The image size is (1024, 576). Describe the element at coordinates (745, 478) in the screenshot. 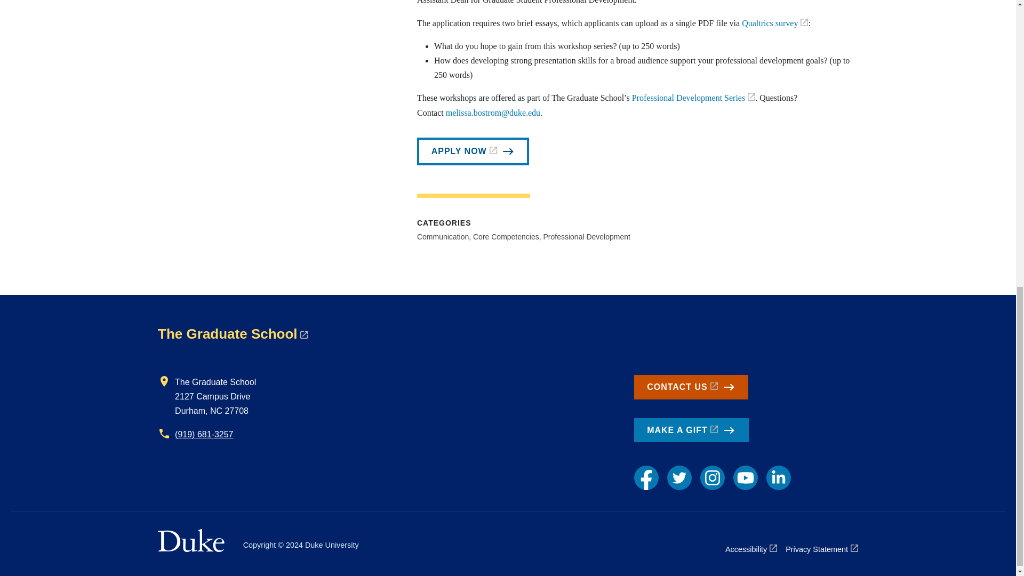

I see `YouTube link` at that location.